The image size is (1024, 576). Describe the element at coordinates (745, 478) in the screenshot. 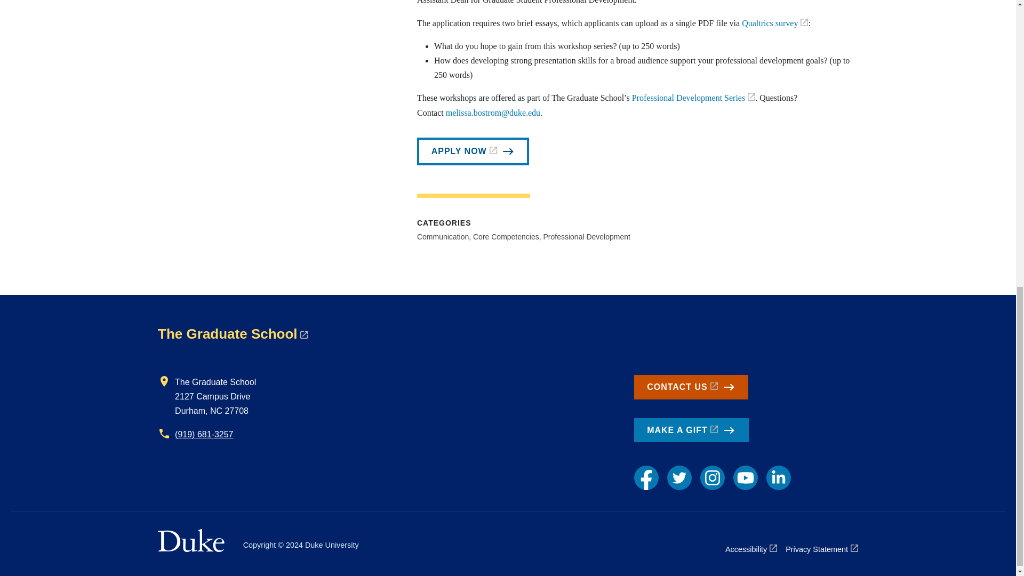

I see `YouTube link` at that location.